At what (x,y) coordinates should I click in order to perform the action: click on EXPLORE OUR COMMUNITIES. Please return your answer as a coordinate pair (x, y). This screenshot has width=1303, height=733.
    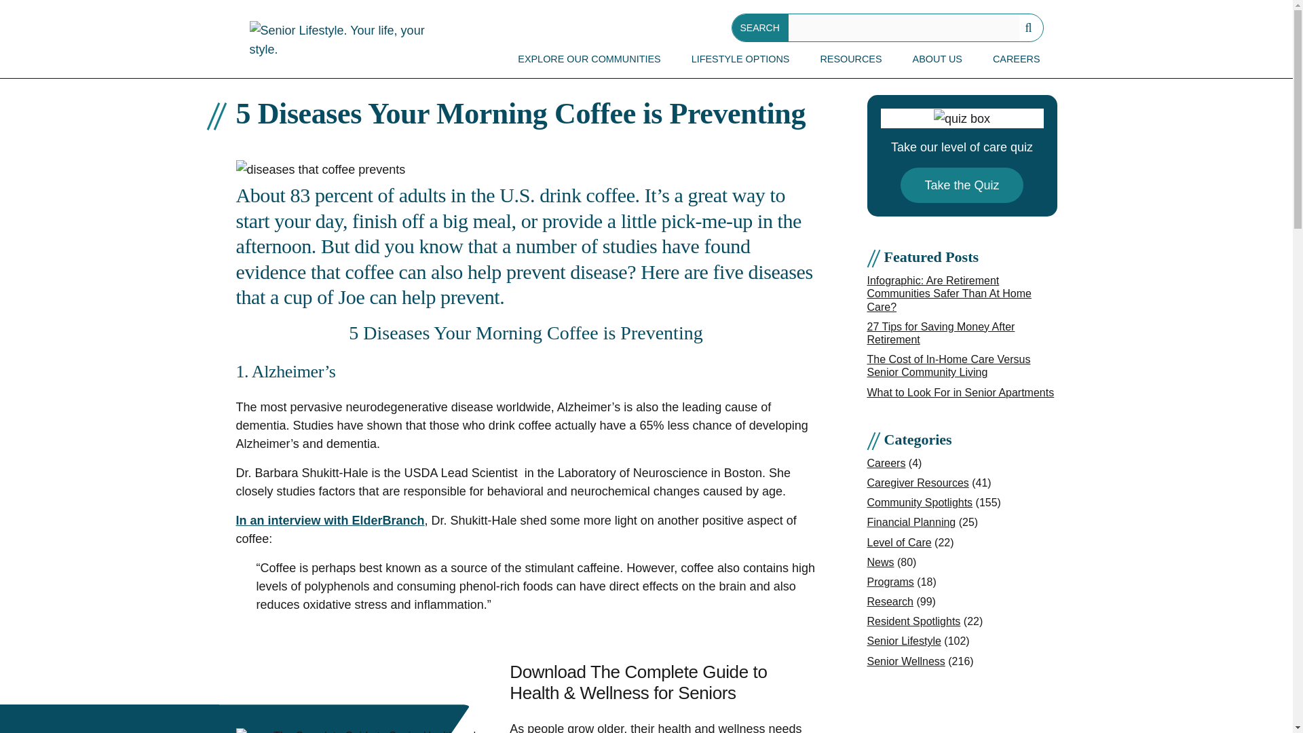
    Looking at the image, I should click on (589, 60).